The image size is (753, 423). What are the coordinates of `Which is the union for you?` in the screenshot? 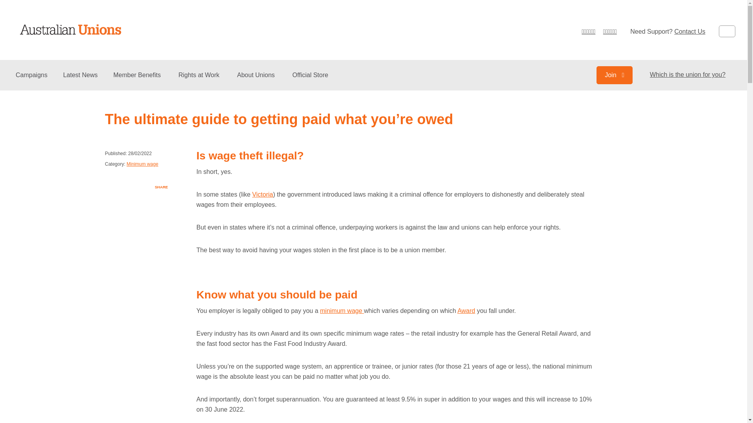 It's located at (688, 74).